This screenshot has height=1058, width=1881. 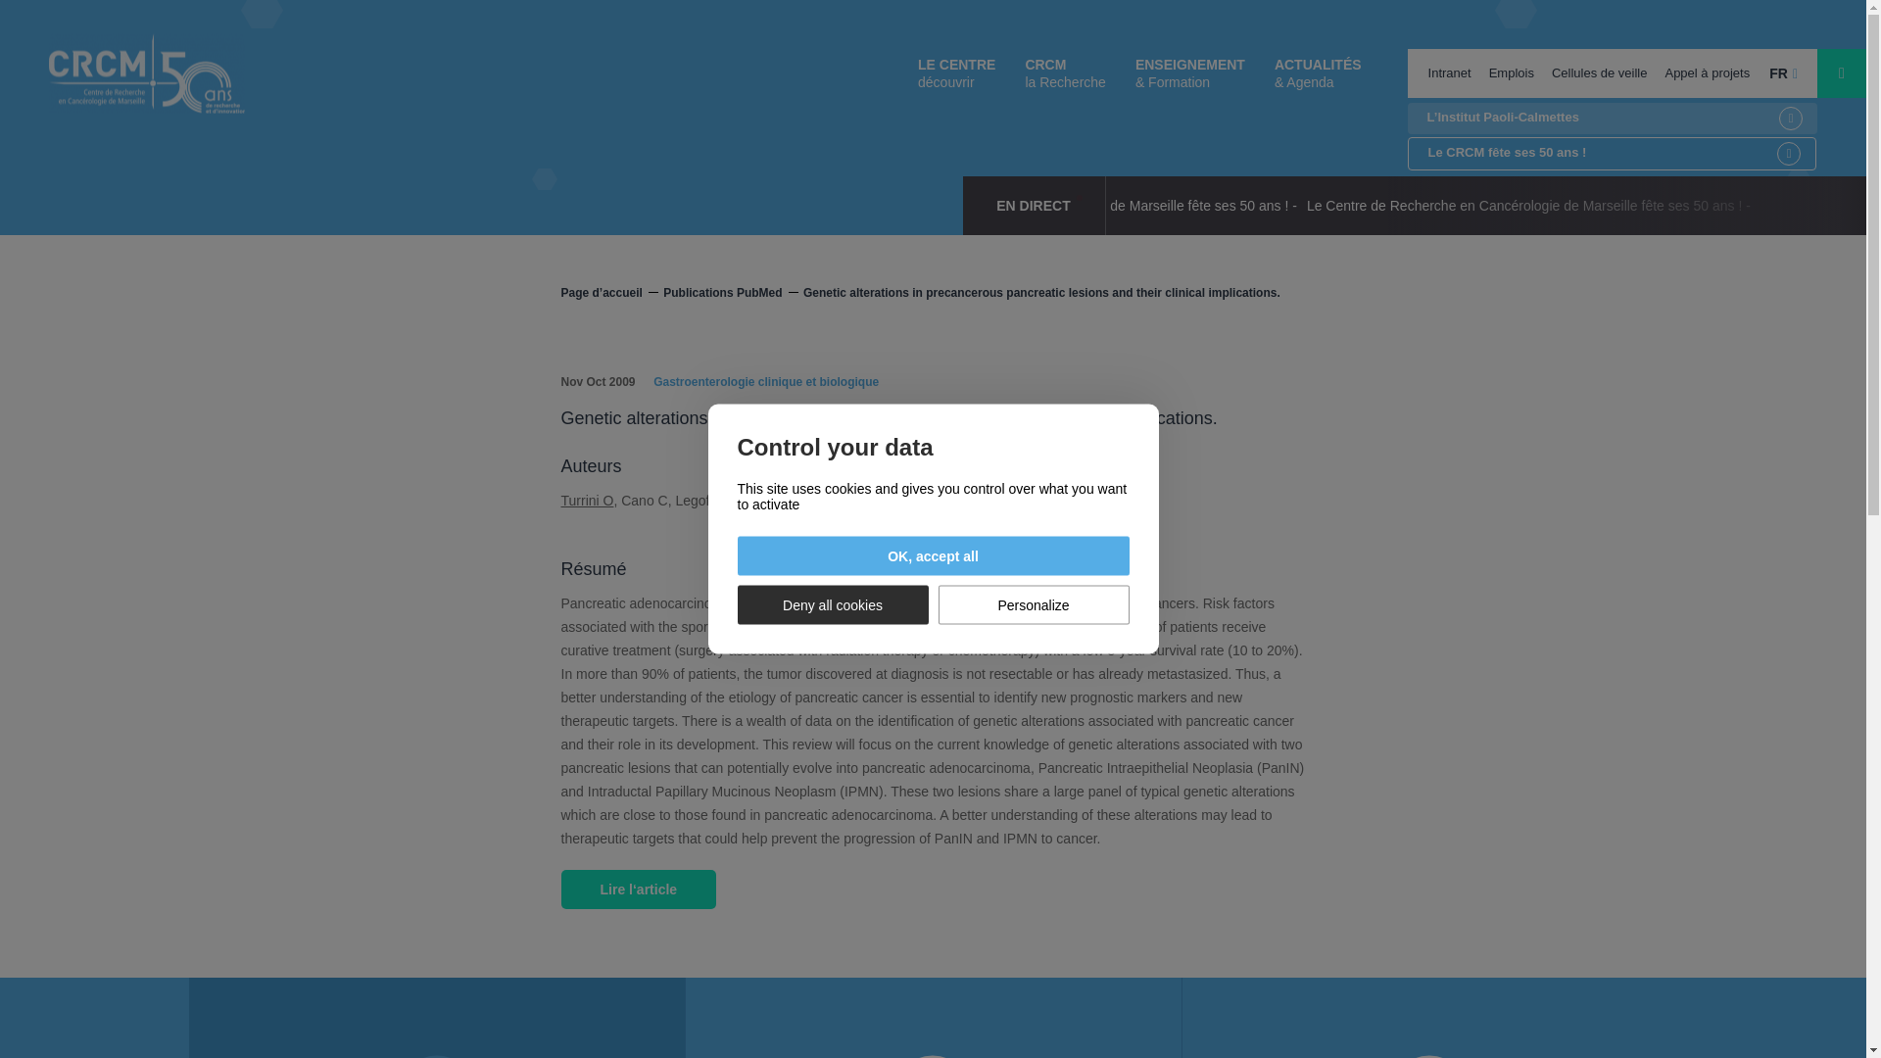 What do you see at coordinates (1599, 72) in the screenshot?
I see `Cellules de veille` at bounding box center [1599, 72].